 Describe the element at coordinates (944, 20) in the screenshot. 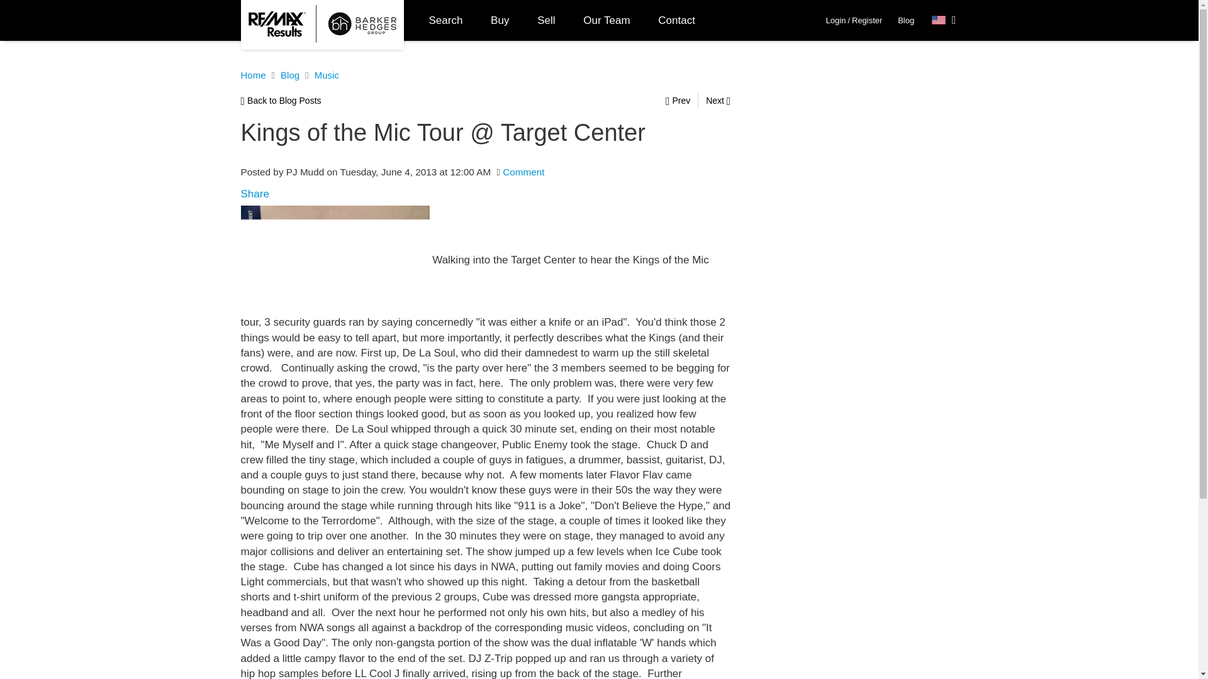

I see `Select Language` at that location.